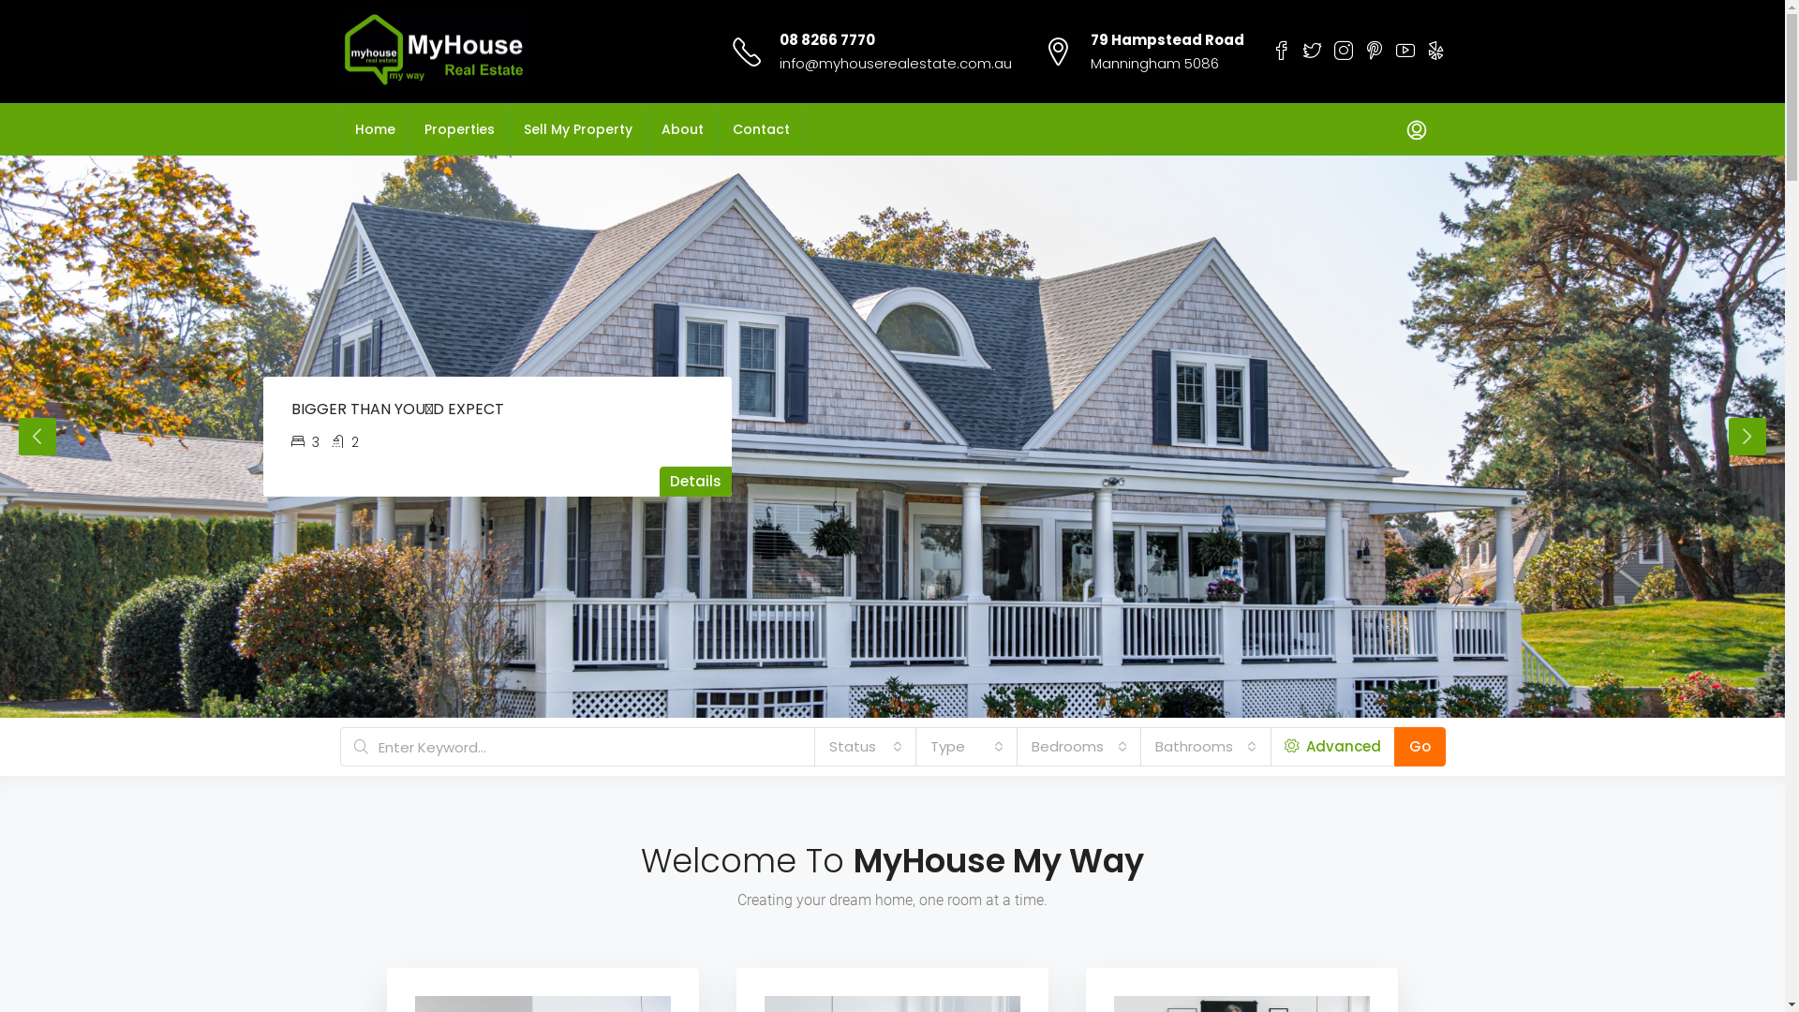  What do you see at coordinates (695, 482) in the screenshot?
I see `Details` at bounding box center [695, 482].